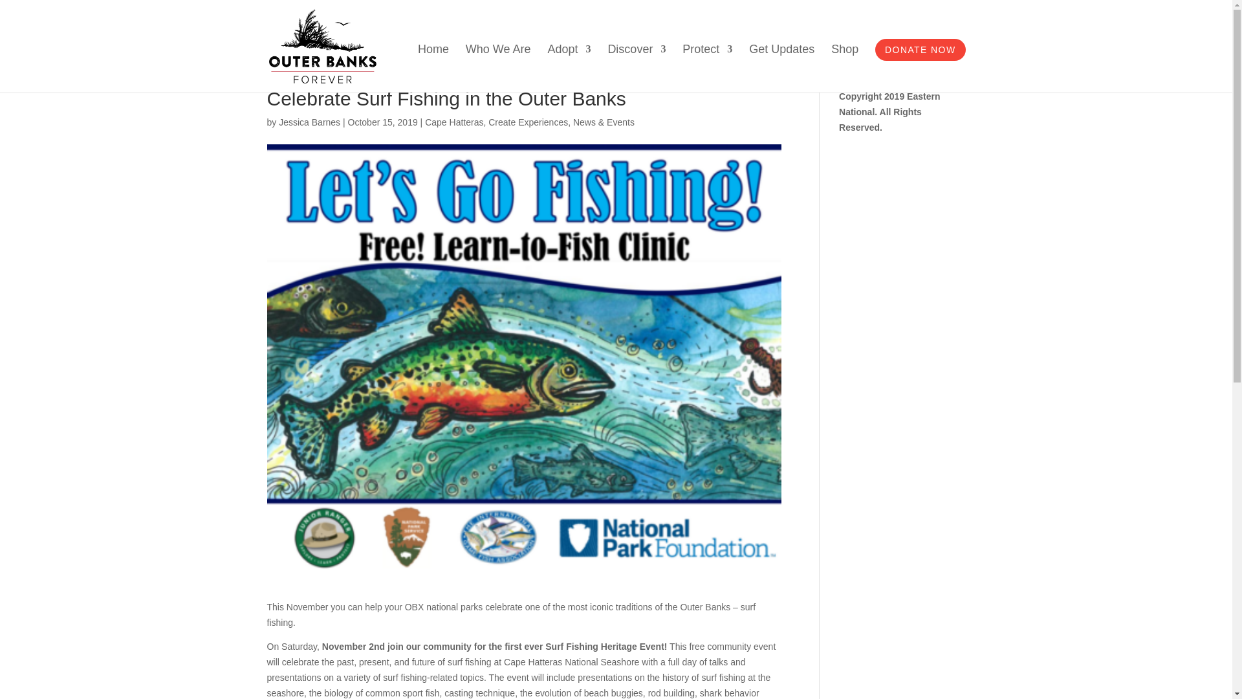 The image size is (1242, 699). I want to click on Who We Are, so click(498, 69).